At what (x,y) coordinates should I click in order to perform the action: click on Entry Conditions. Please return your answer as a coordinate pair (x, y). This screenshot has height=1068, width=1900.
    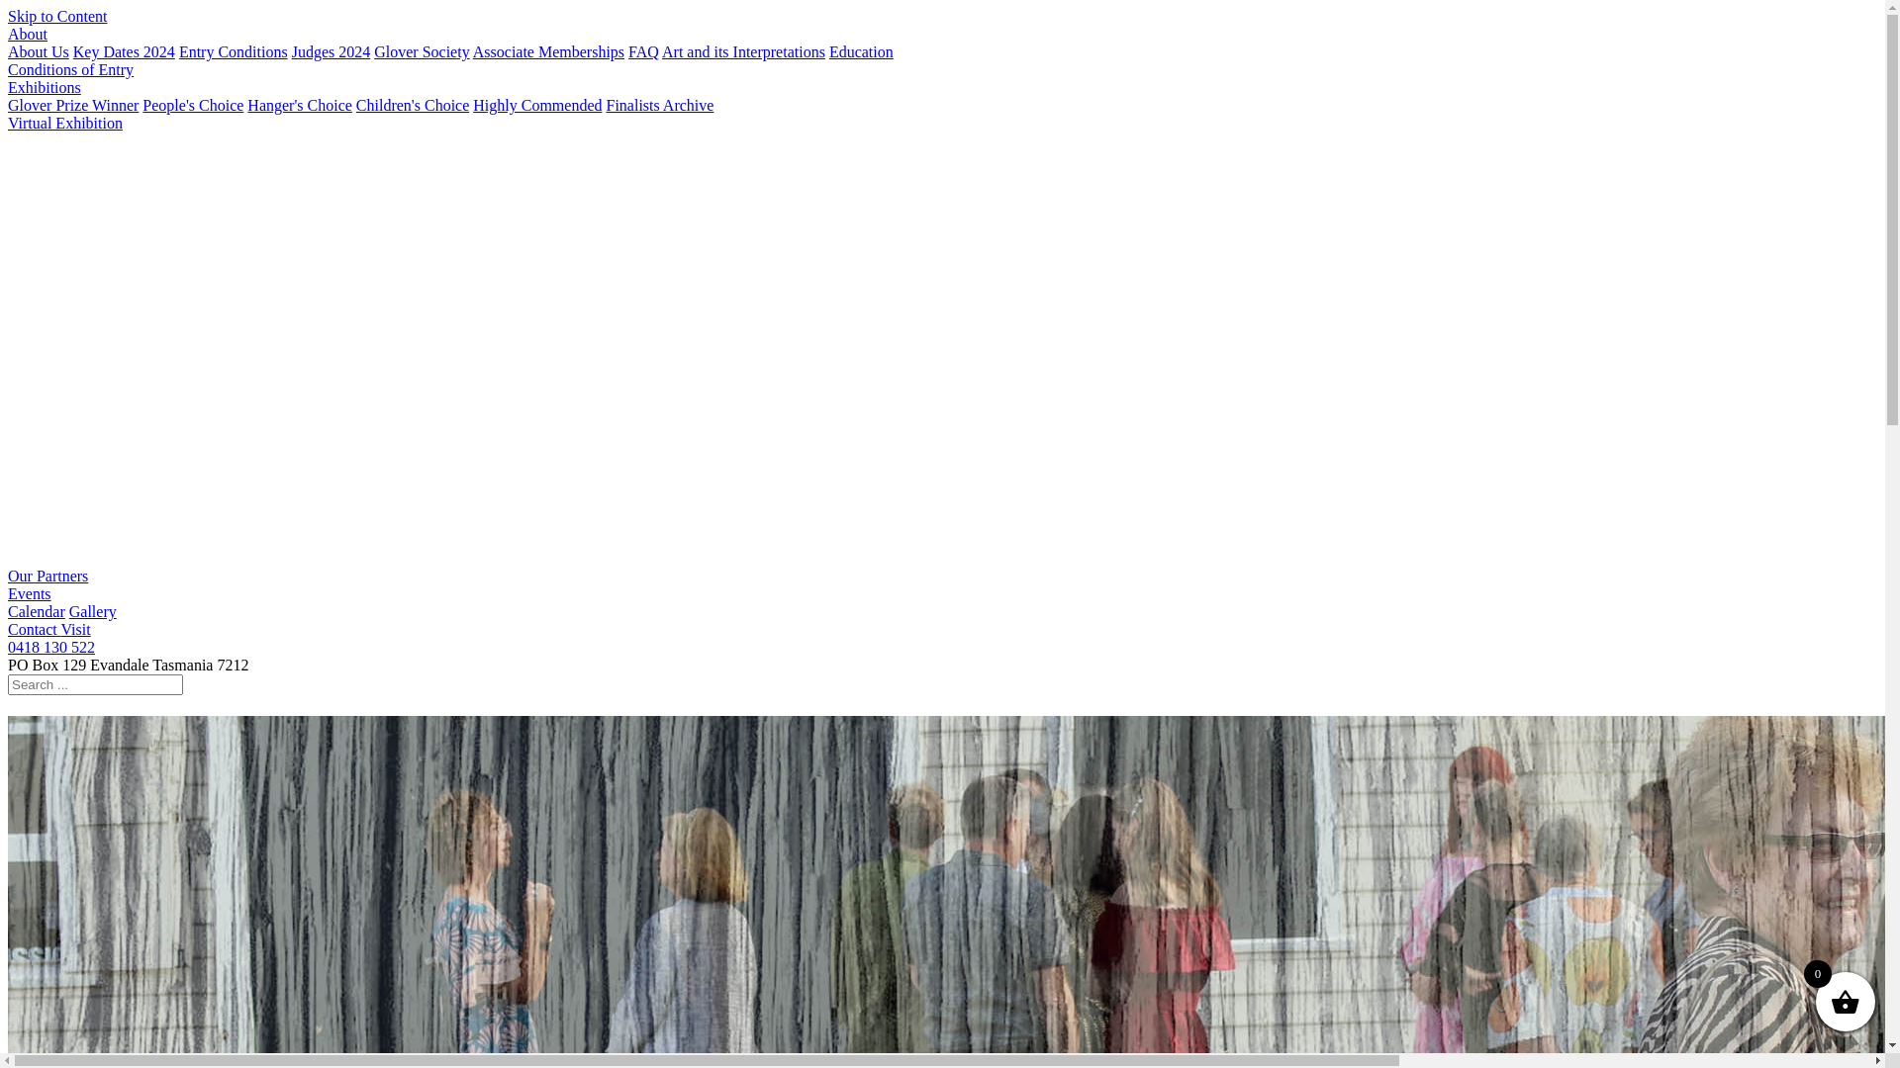
    Looking at the image, I should click on (234, 51).